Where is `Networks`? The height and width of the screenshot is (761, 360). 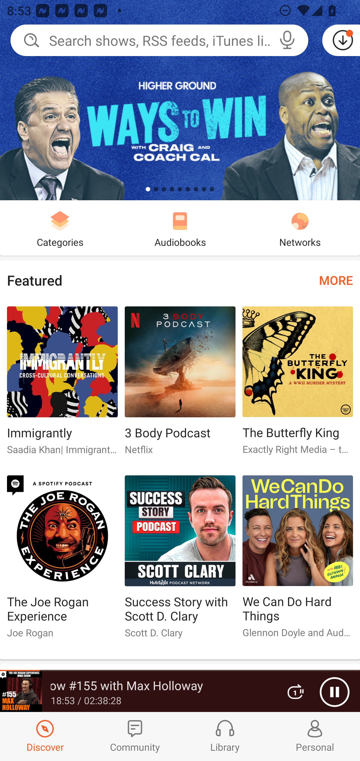
Networks is located at coordinates (300, 228).